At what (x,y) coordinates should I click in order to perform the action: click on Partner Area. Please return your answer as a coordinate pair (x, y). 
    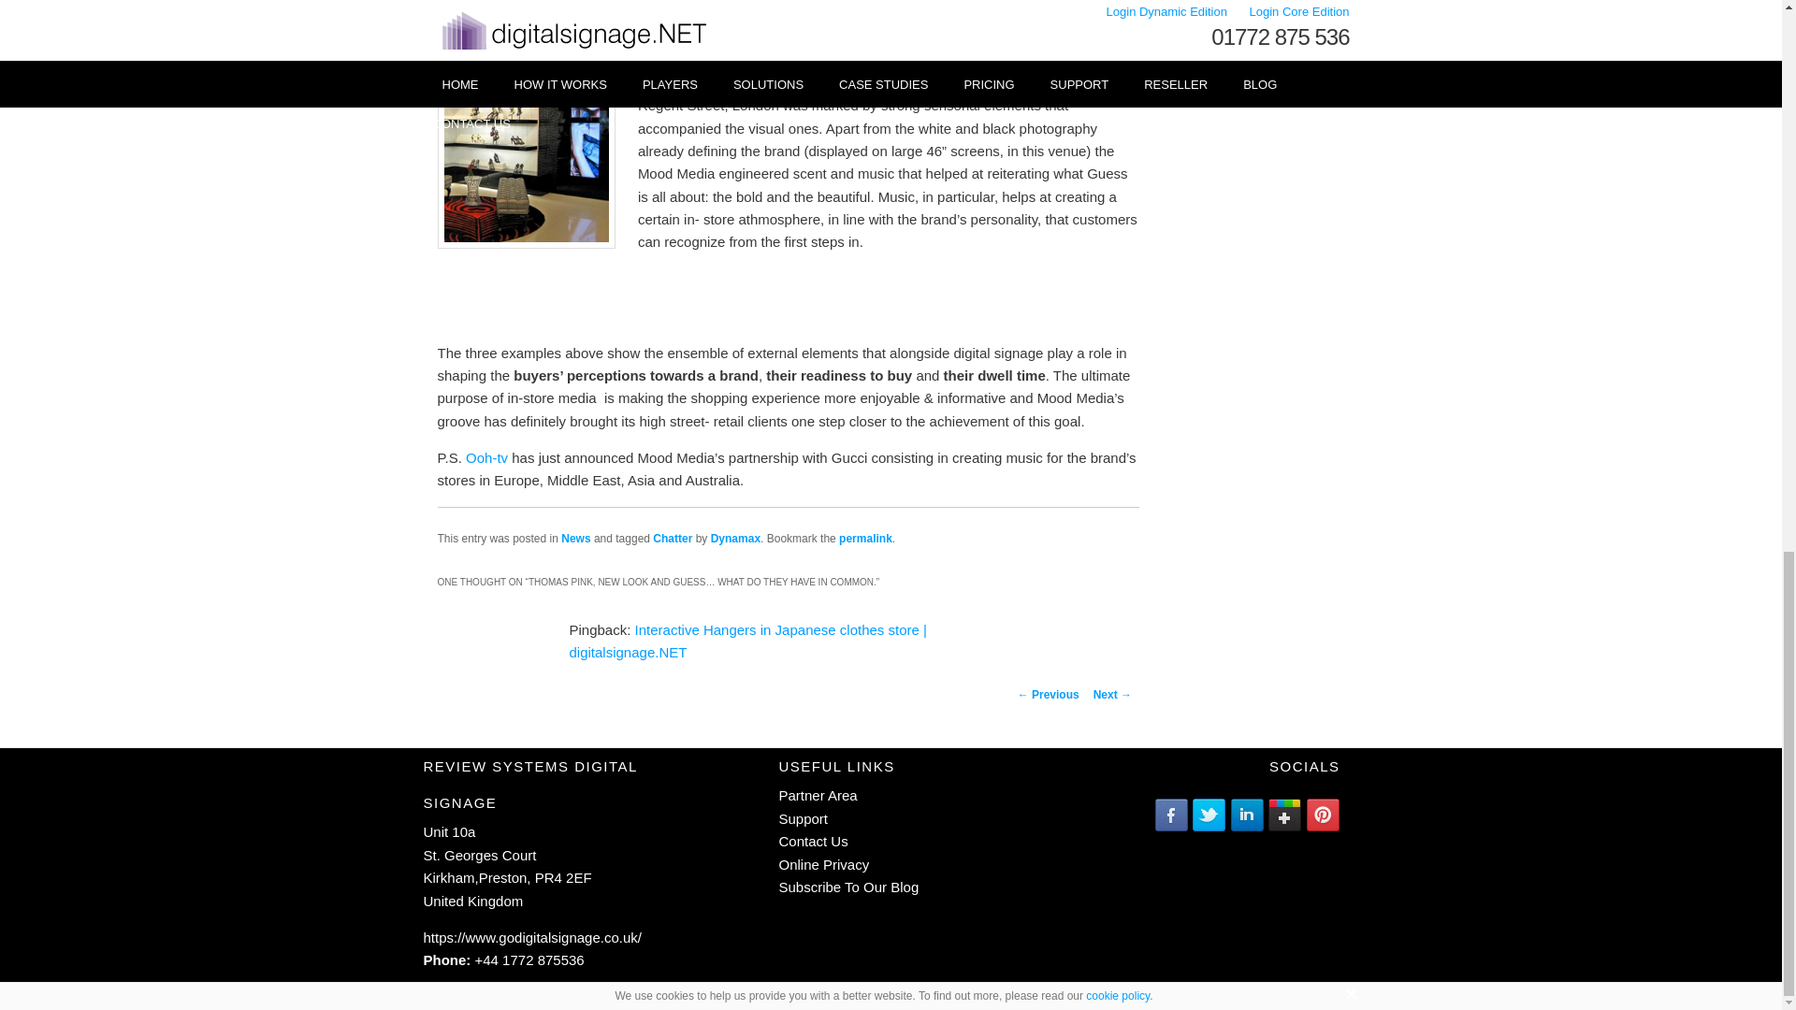
    Looking at the image, I should click on (817, 795).